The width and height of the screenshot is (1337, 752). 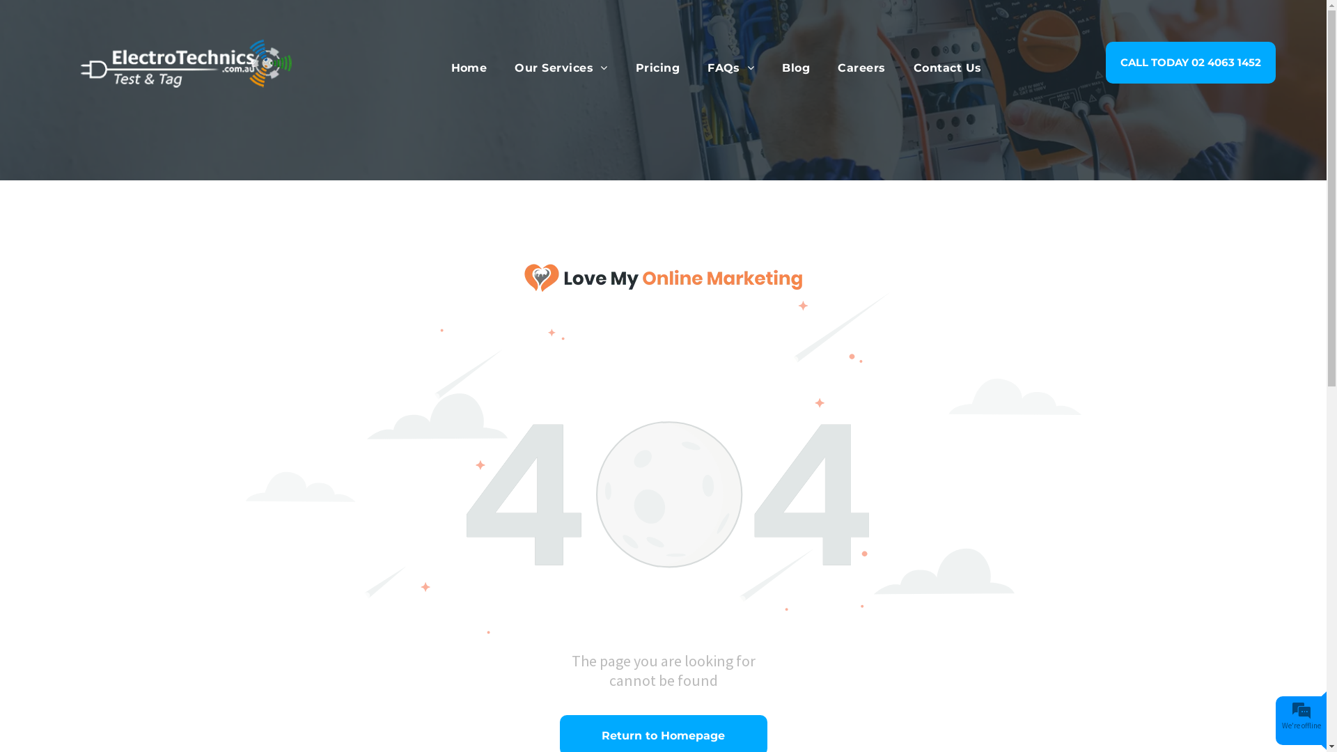 What do you see at coordinates (561, 68) in the screenshot?
I see `Our Services` at bounding box center [561, 68].